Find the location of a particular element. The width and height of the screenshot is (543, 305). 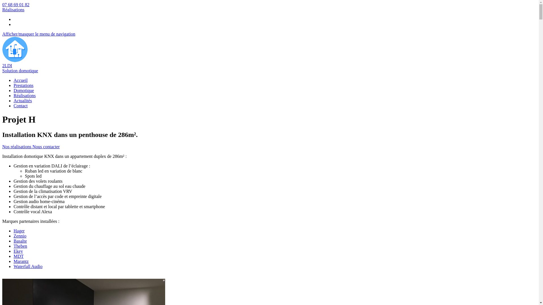

Afficher/masquer le menu de navigation is located at coordinates (39, 34).